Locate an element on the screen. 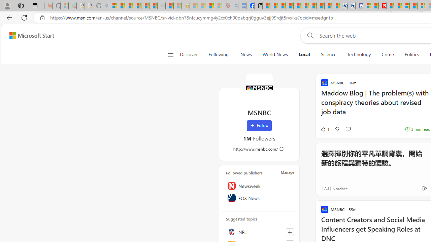 This screenshot has height=242, width=431. Follow is located at coordinates (259, 126).